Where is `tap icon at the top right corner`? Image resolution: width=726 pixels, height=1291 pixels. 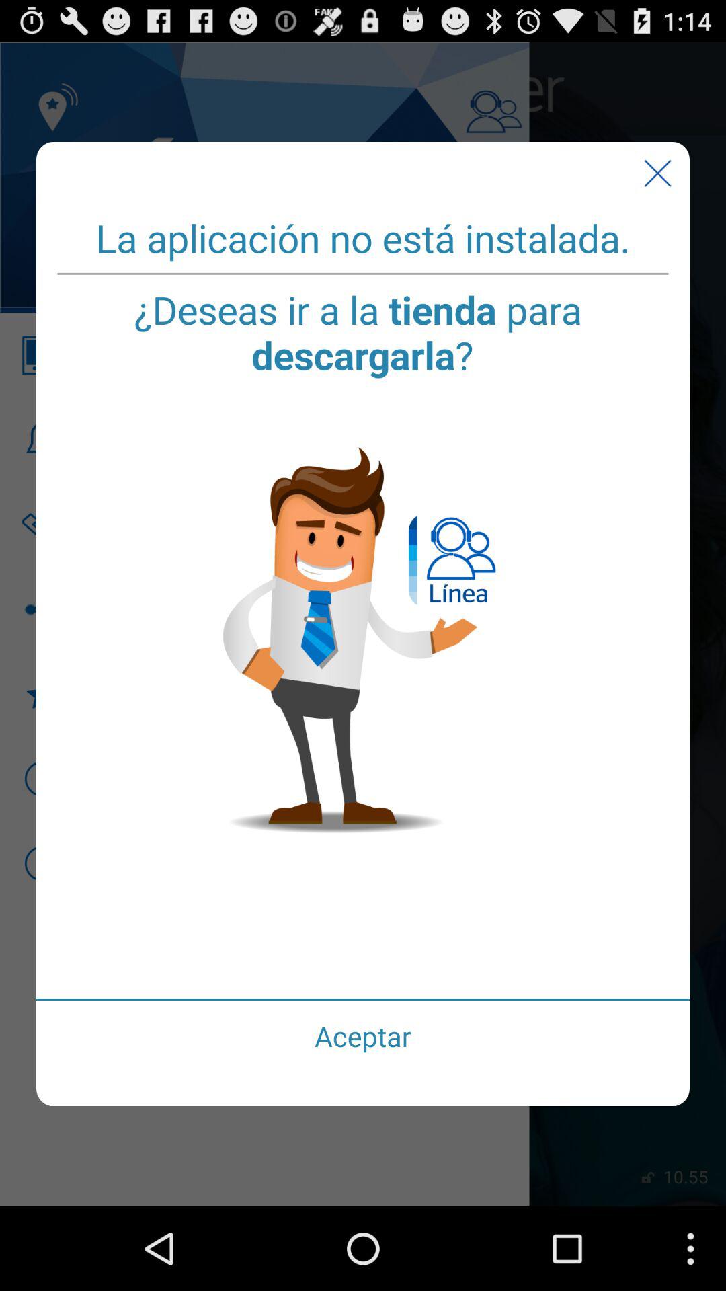
tap icon at the top right corner is located at coordinates (657, 173).